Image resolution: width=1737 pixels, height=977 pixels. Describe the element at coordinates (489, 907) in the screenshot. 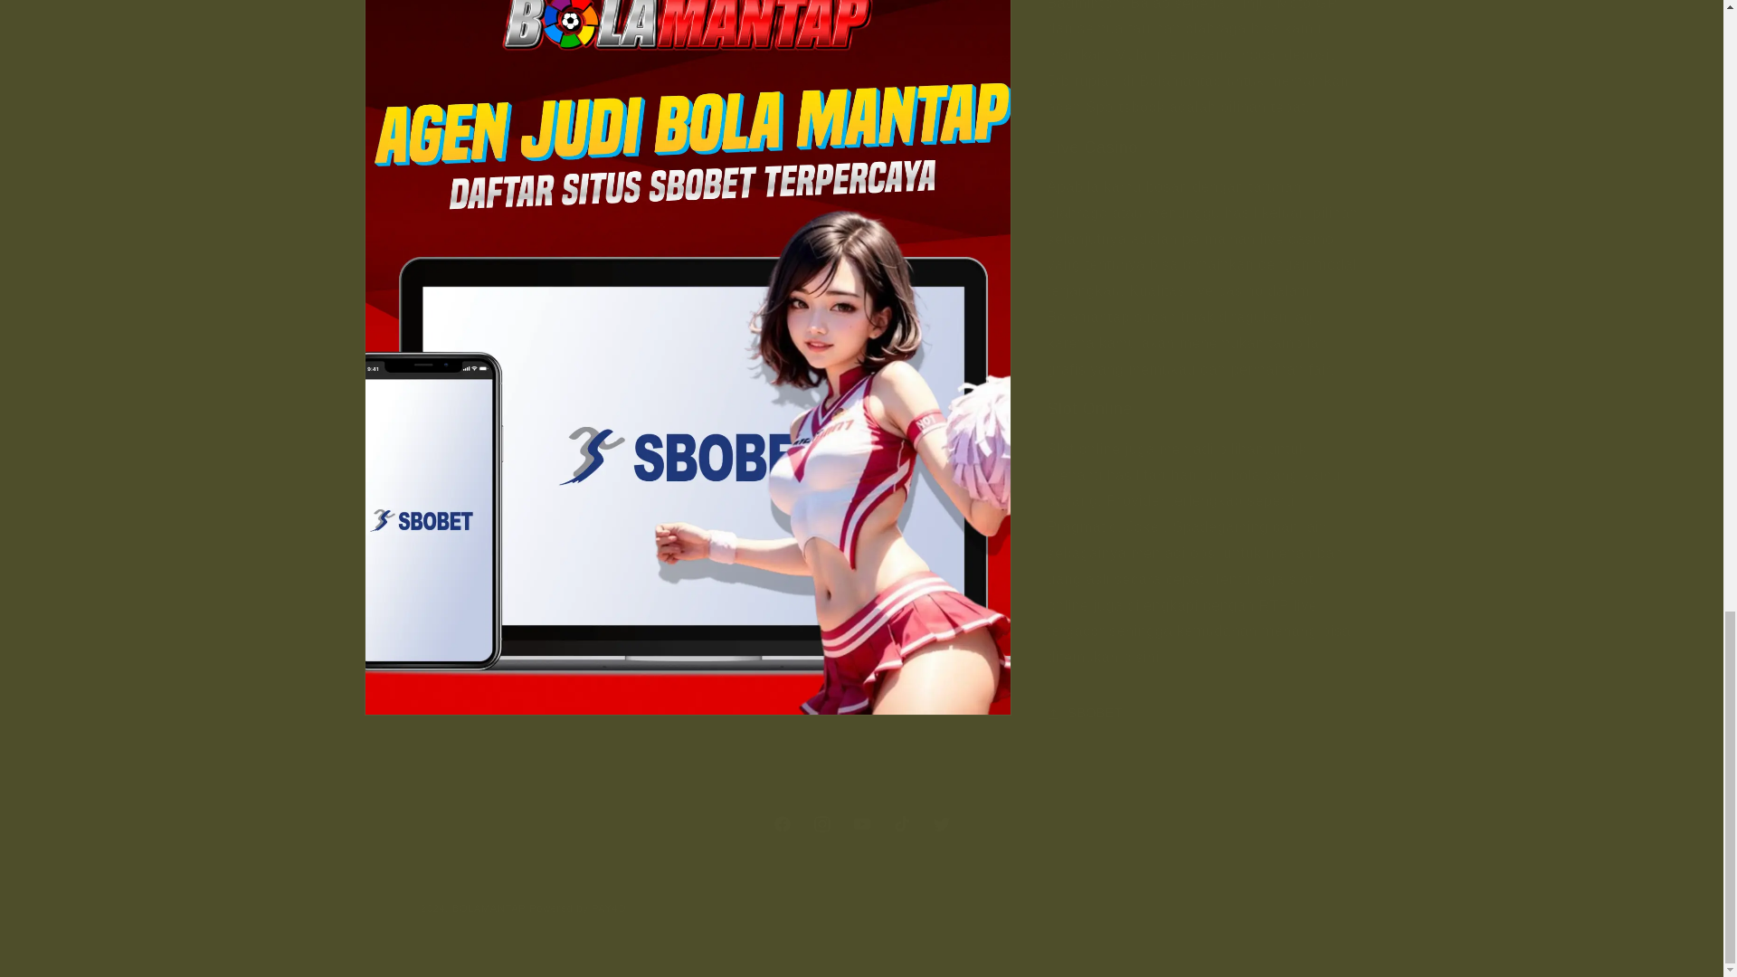

I see `BOLAMANTAP` at that location.